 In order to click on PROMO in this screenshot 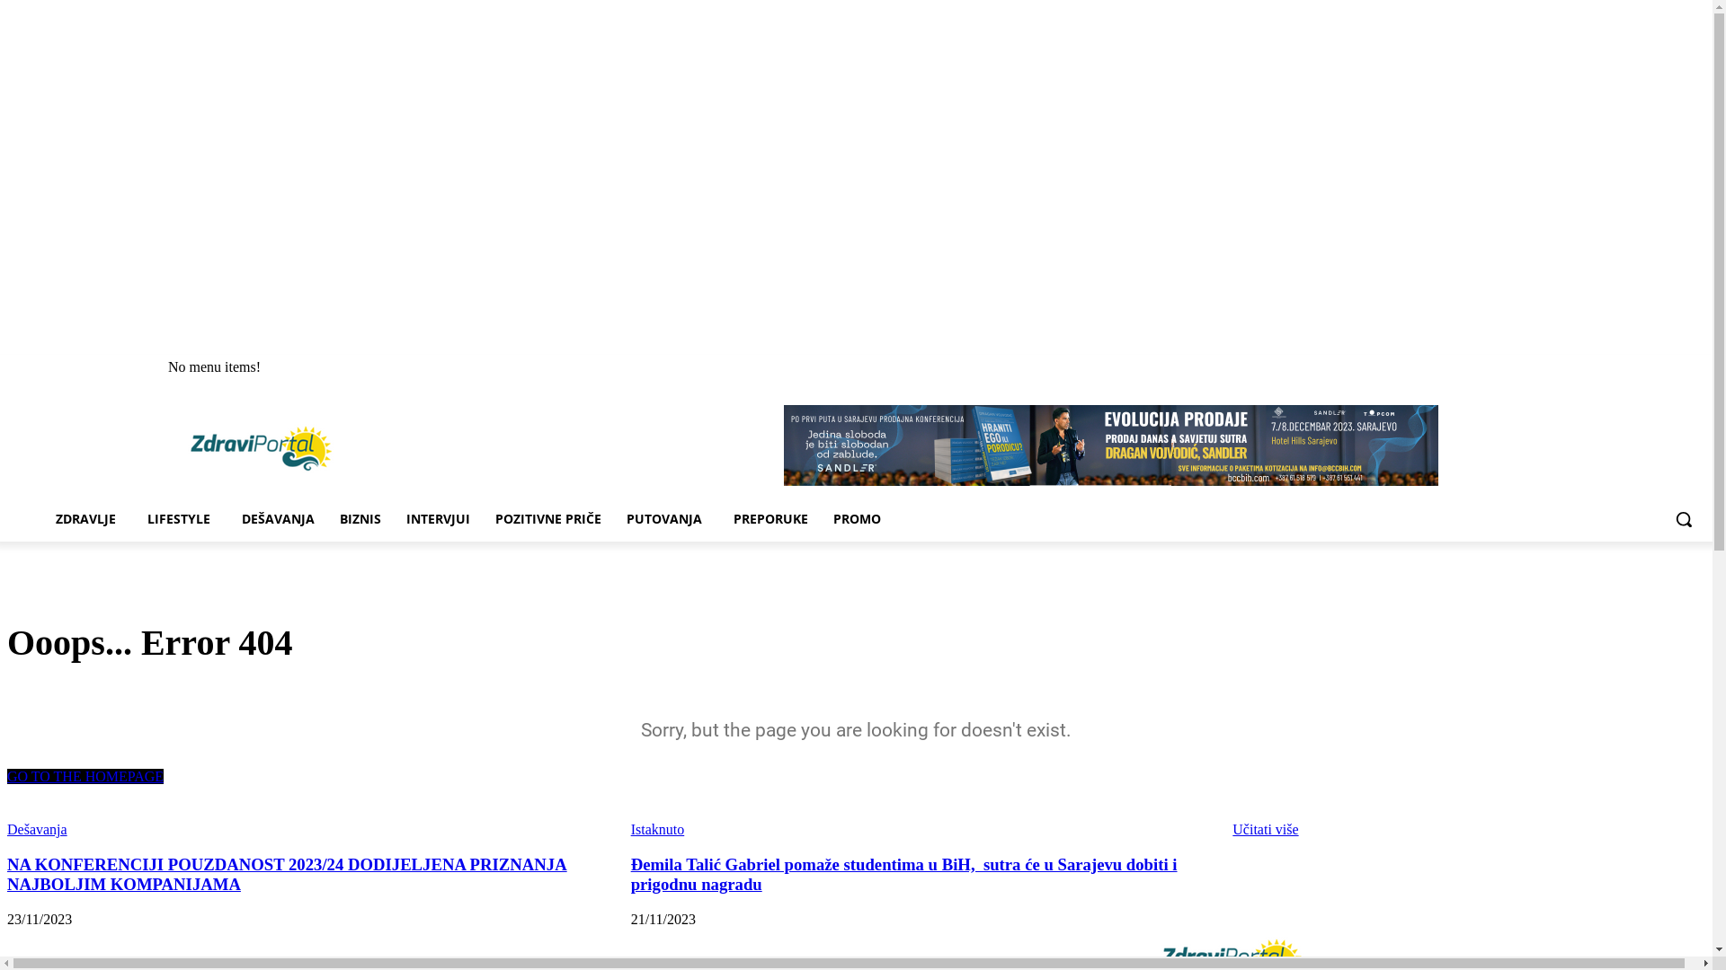, I will do `click(858, 519)`.